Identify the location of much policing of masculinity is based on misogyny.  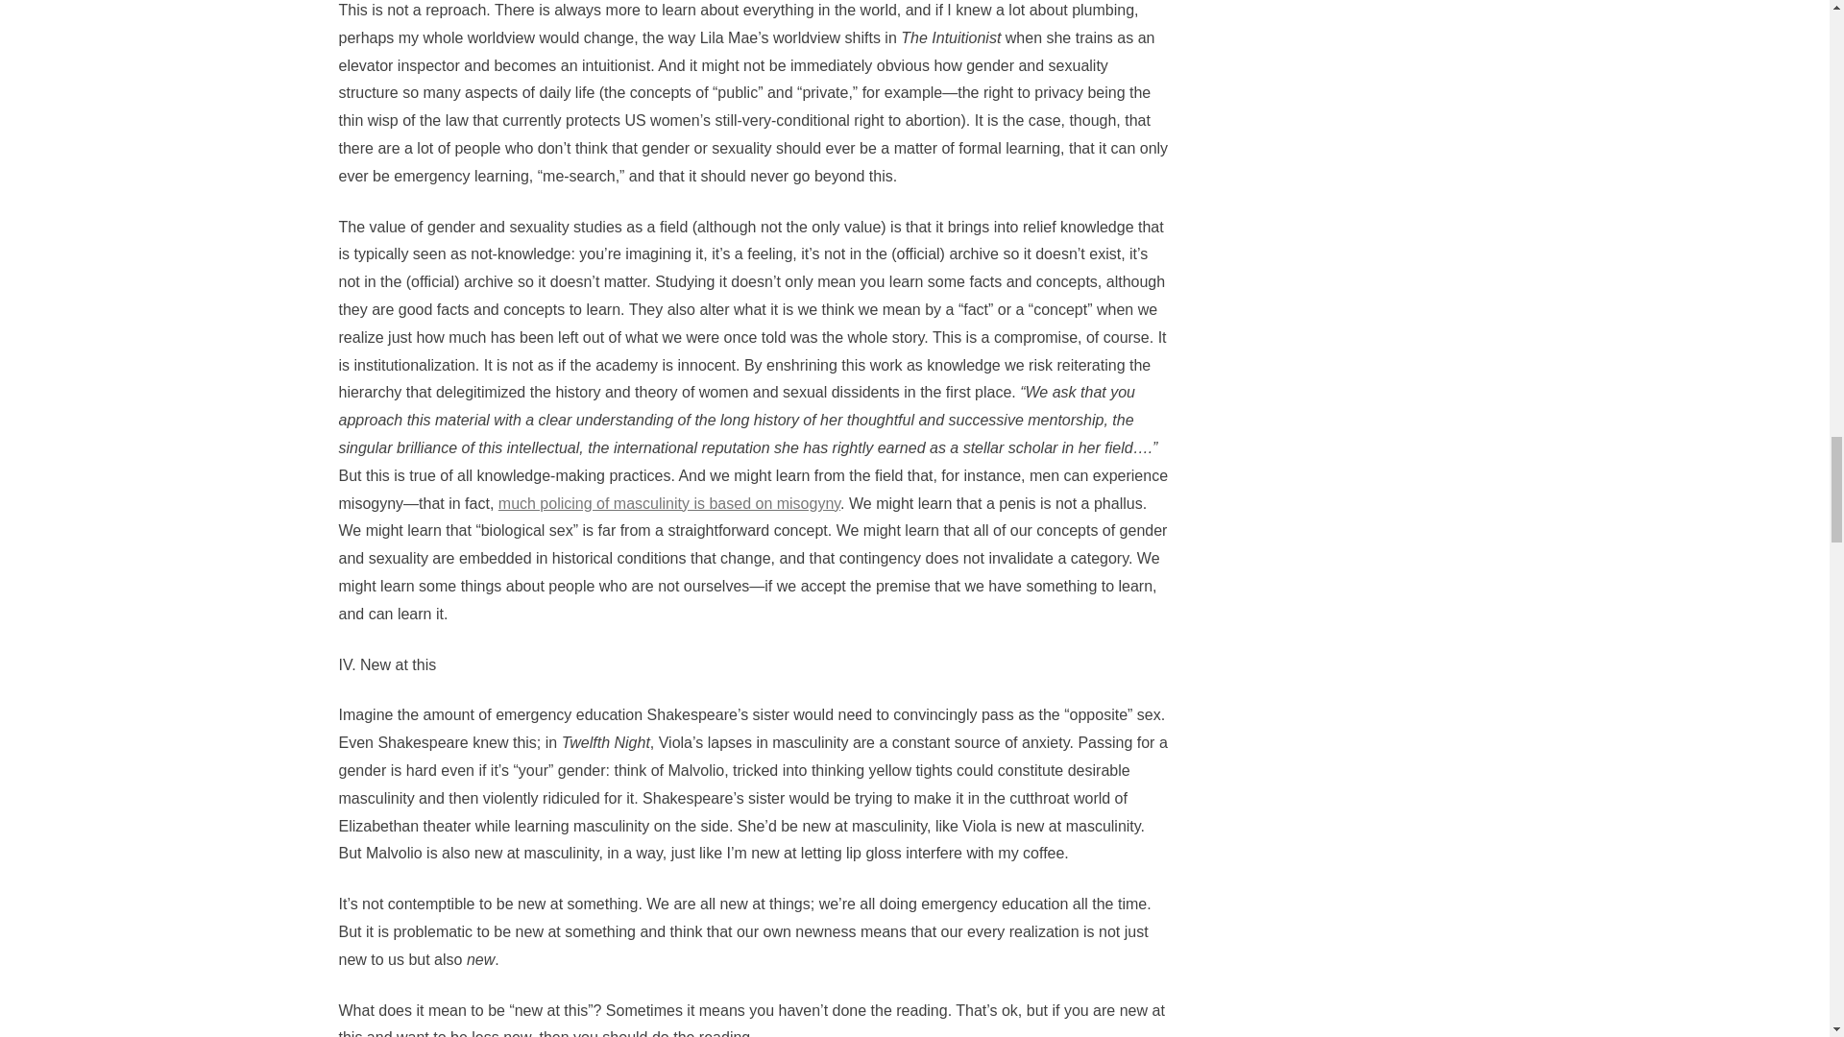
(668, 503).